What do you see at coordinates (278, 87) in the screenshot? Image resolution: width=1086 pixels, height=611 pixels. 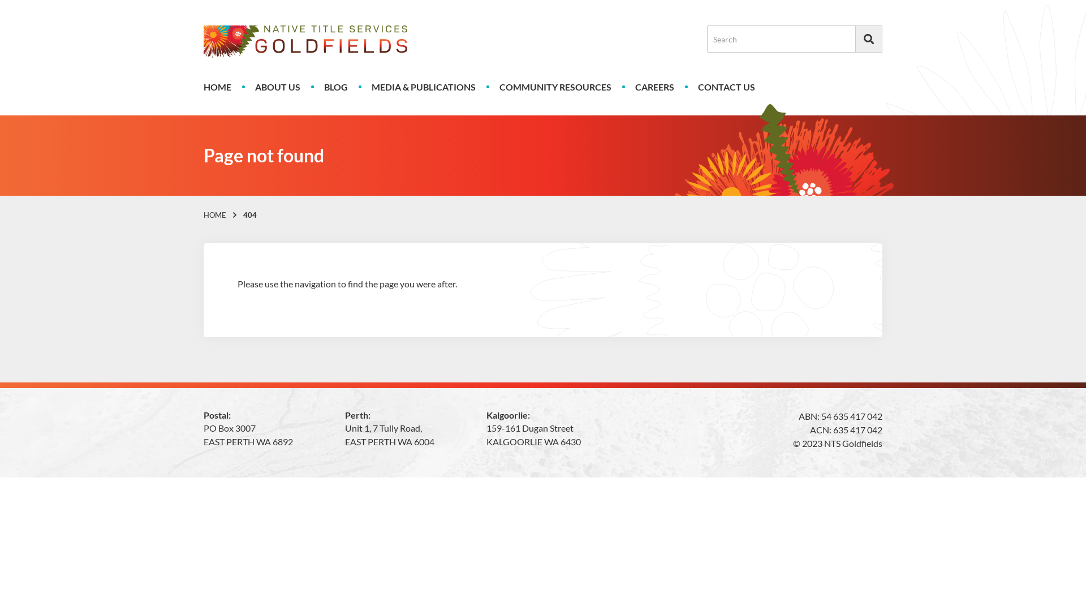 I see `ABOUT US` at bounding box center [278, 87].